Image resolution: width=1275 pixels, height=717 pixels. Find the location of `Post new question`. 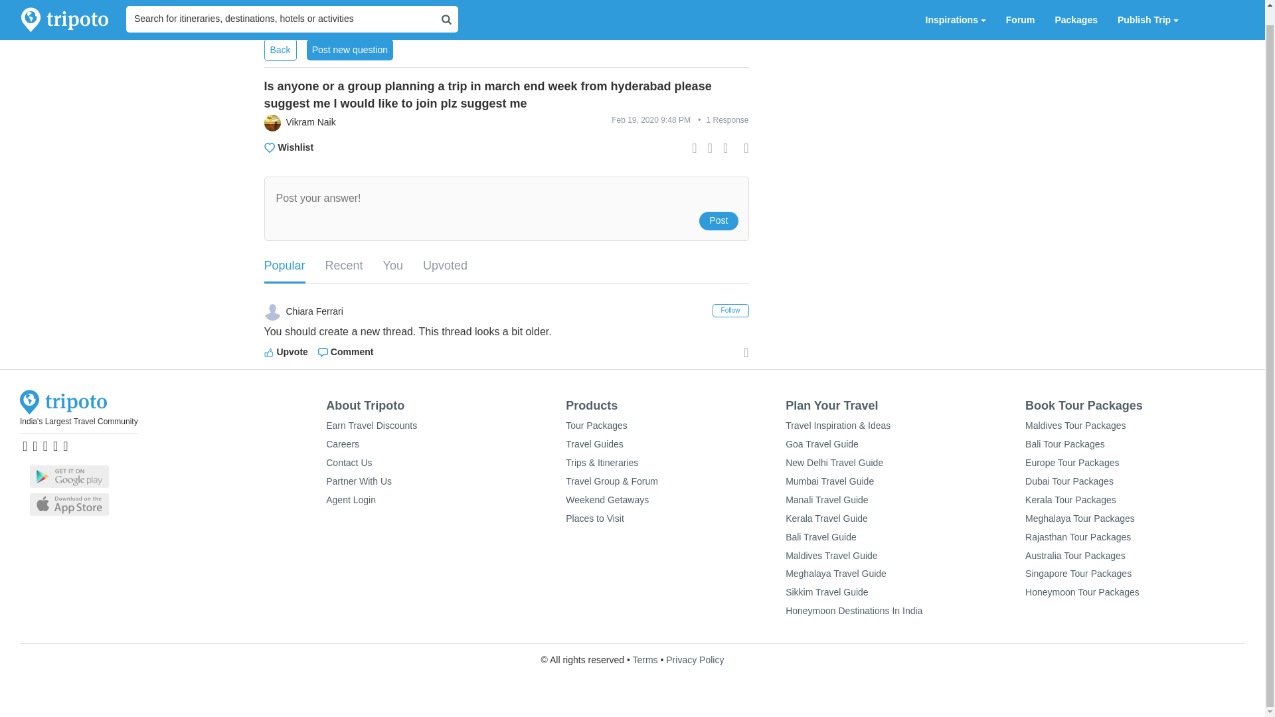

Post new question is located at coordinates (349, 49).